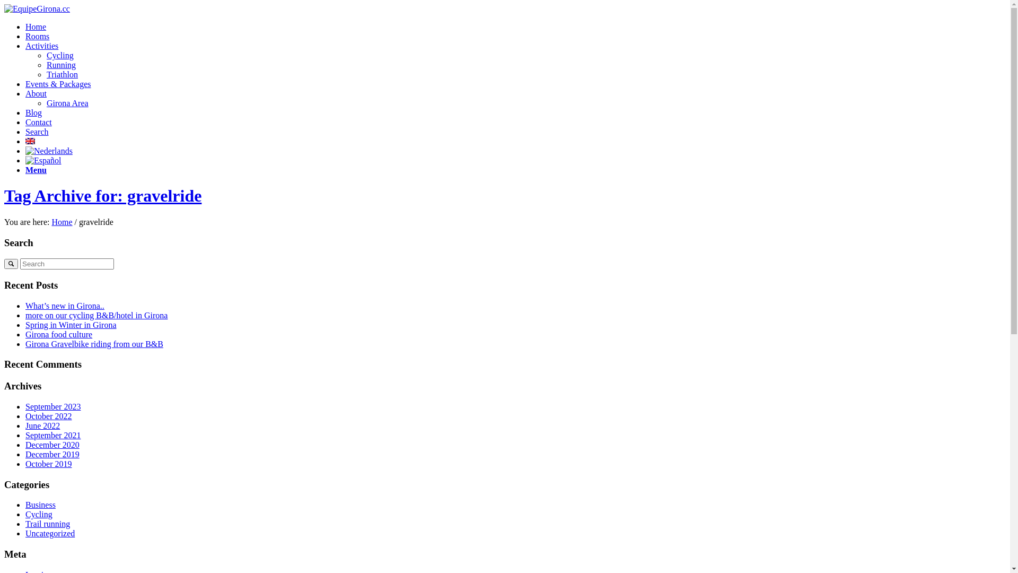 This screenshot has width=1018, height=573. I want to click on September 2021, so click(53, 435).